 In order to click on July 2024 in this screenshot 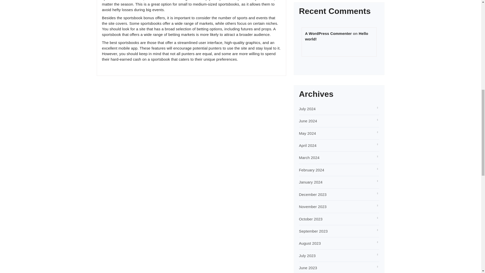, I will do `click(307, 109)`.